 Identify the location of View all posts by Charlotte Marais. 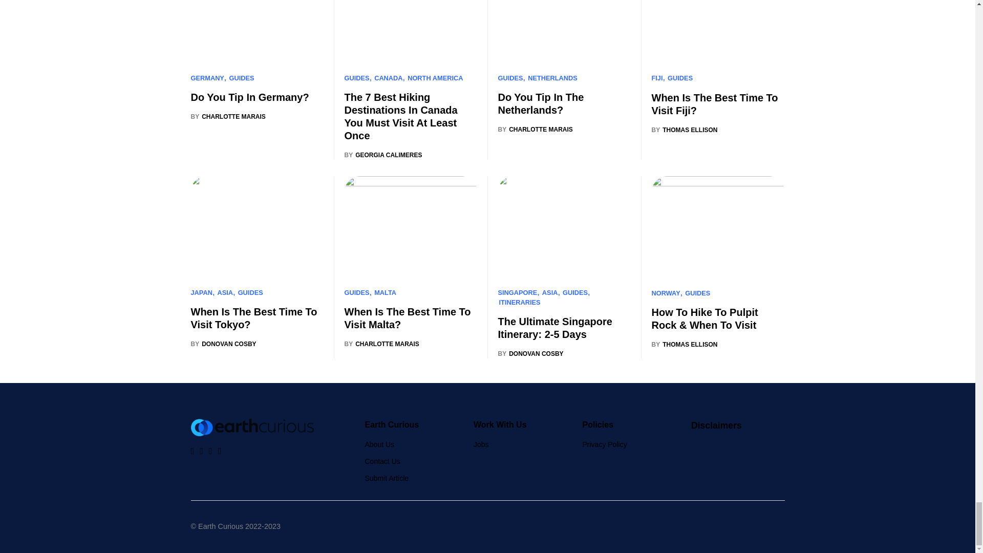
(381, 344).